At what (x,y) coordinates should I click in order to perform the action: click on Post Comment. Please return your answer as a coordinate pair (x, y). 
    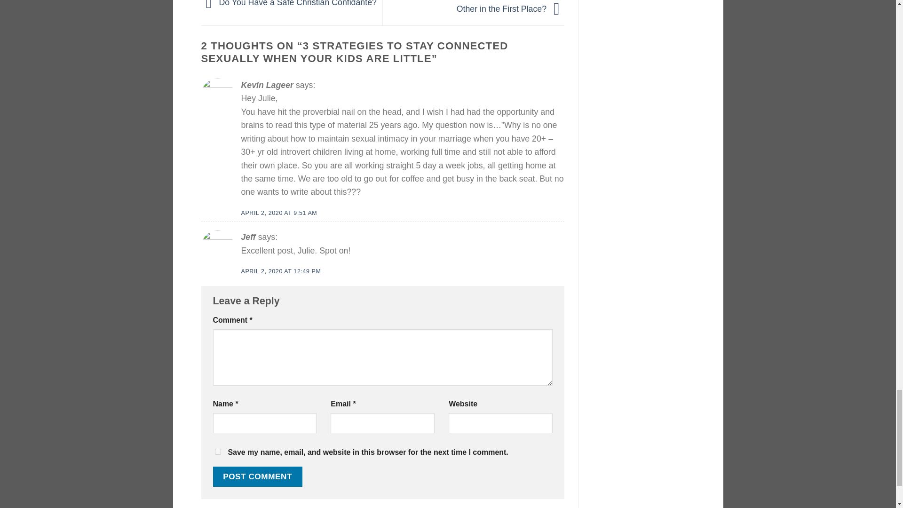
    Looking at the image, I should click on (257, 476).